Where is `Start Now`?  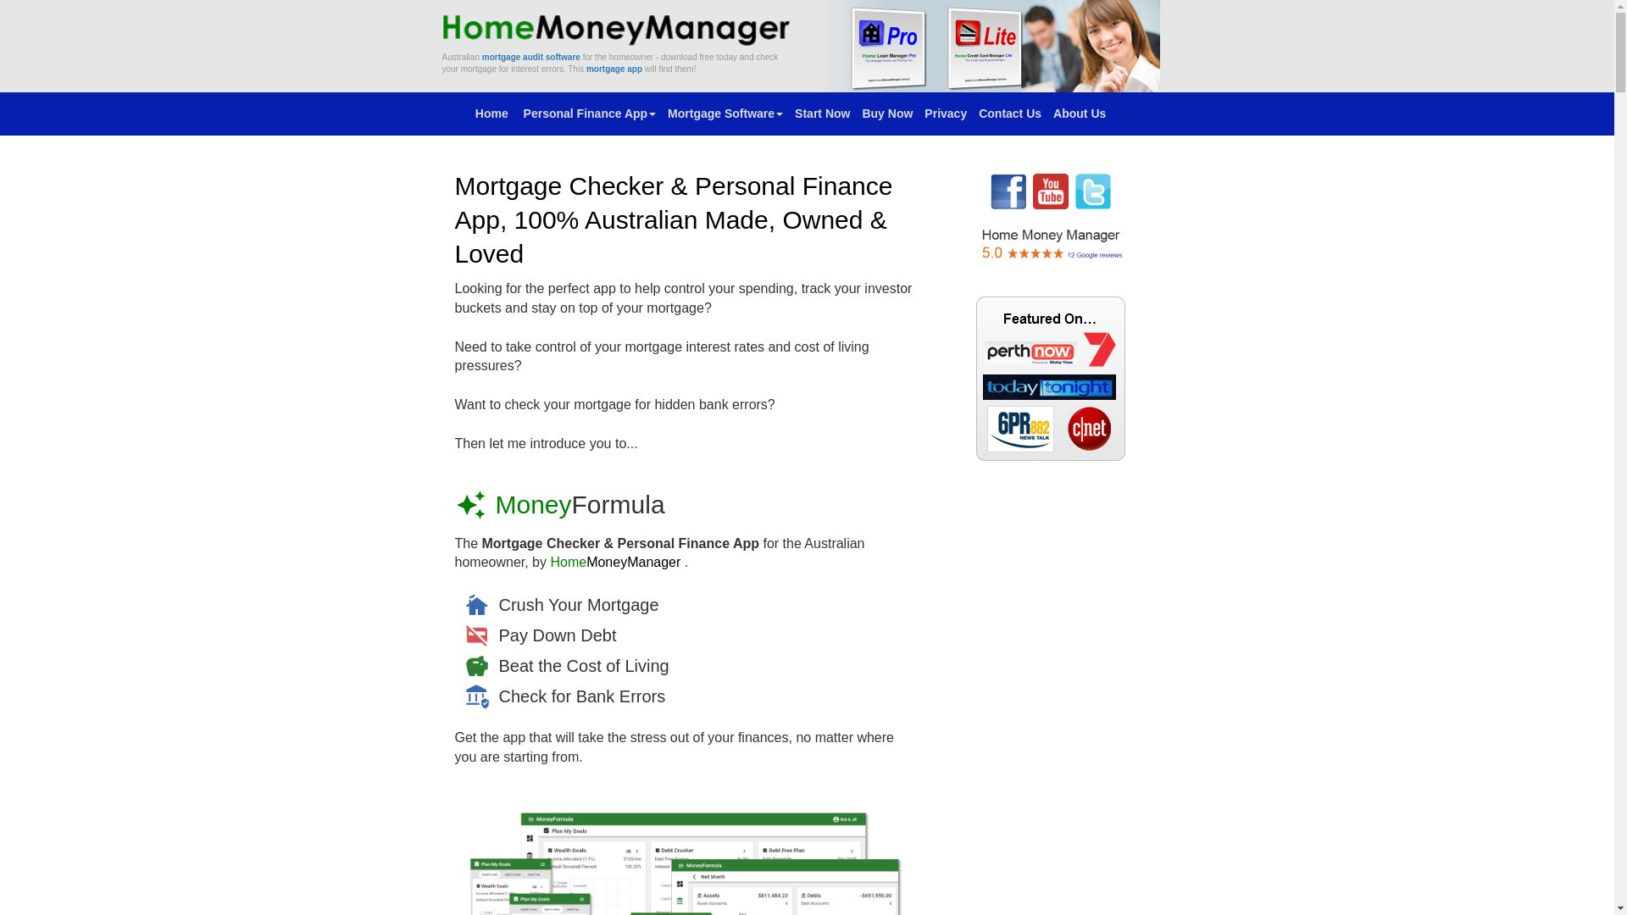 Start Now is located at coordinates (822, 114).